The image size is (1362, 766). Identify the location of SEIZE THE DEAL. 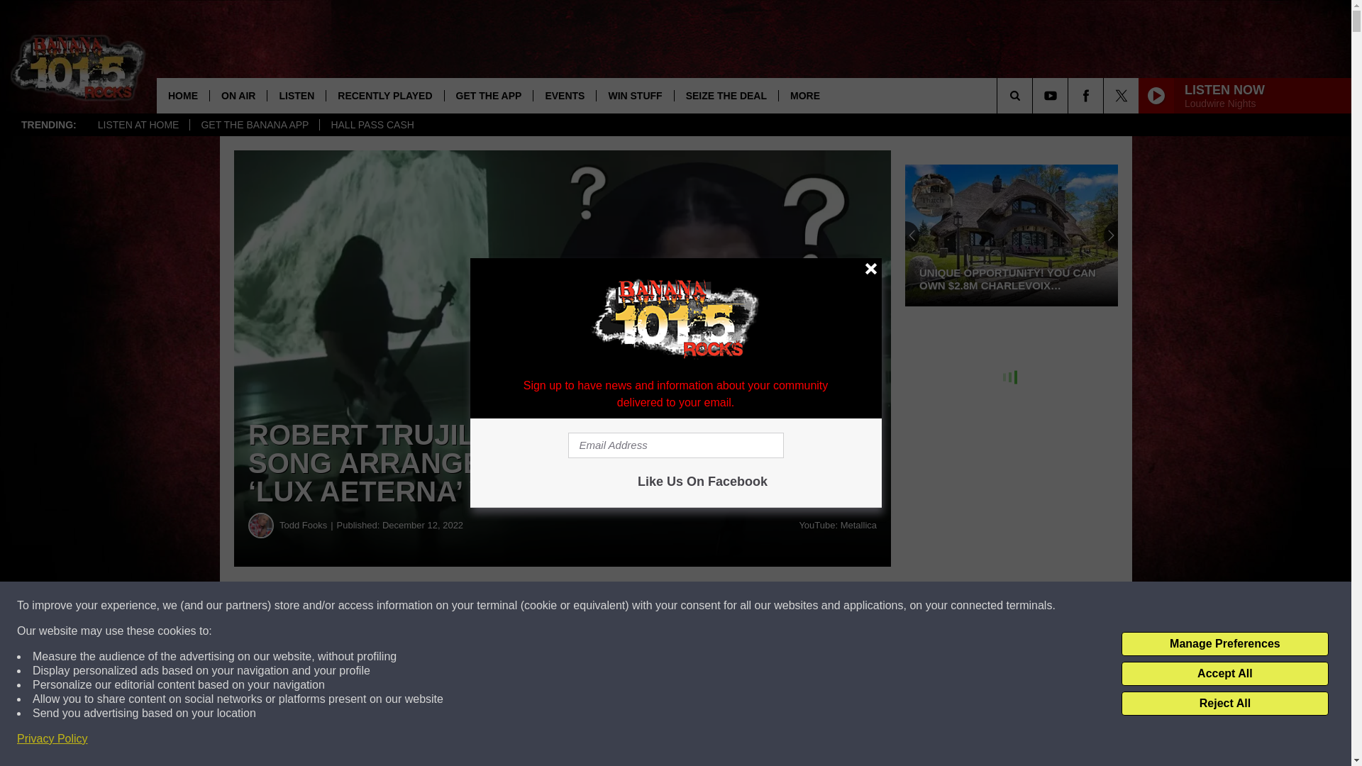
(726, 95).